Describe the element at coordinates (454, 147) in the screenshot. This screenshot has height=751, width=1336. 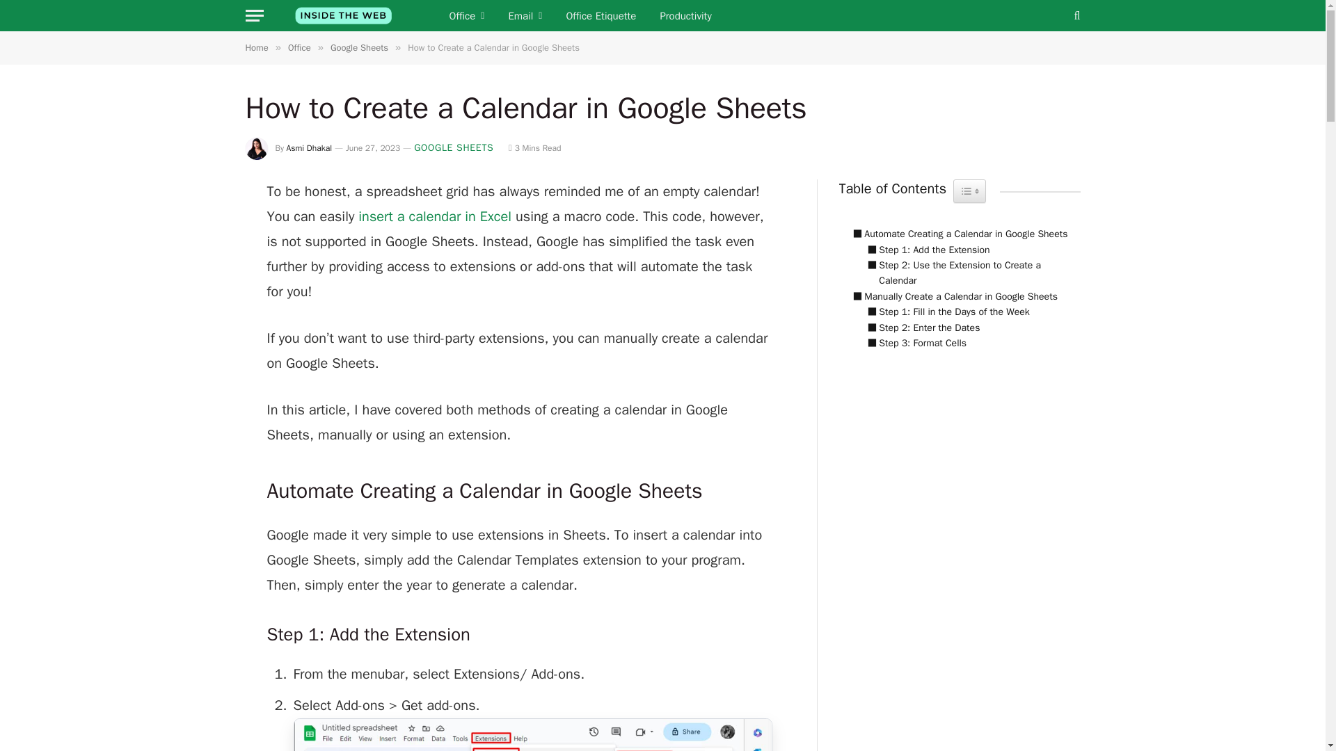
I see `GOOGLE SHEETS` at that location.